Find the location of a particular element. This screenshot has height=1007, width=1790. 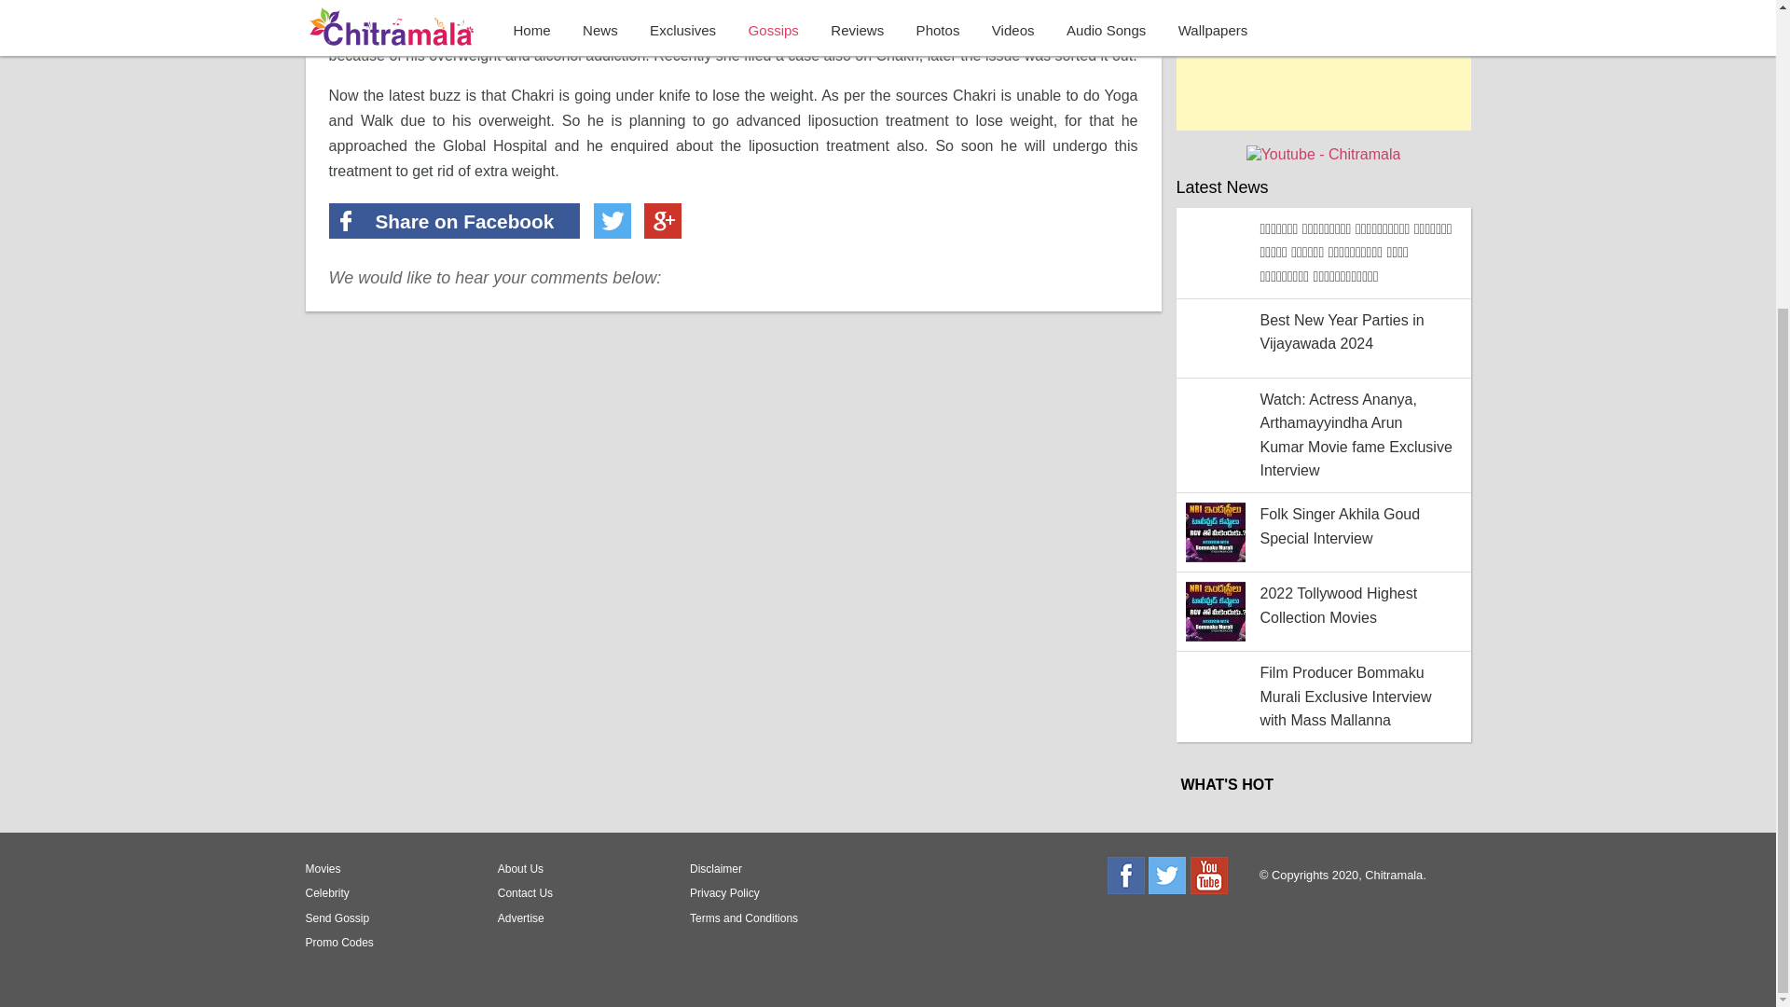

About Us is located at coordinates (578, 869).